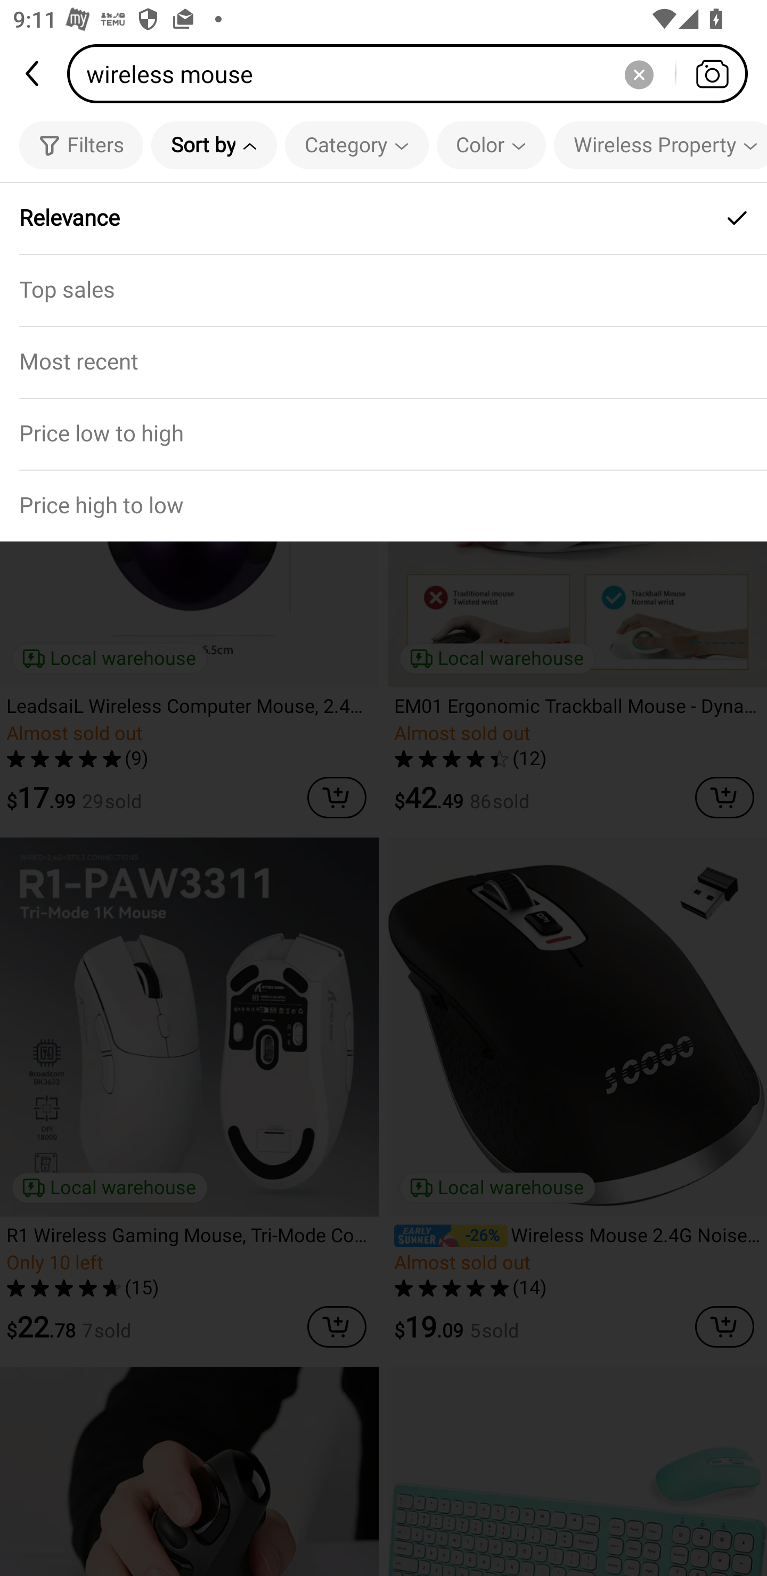 The width and height of the screenshot is (767, 1576). I want to click on Sort by, so click(214, 145).